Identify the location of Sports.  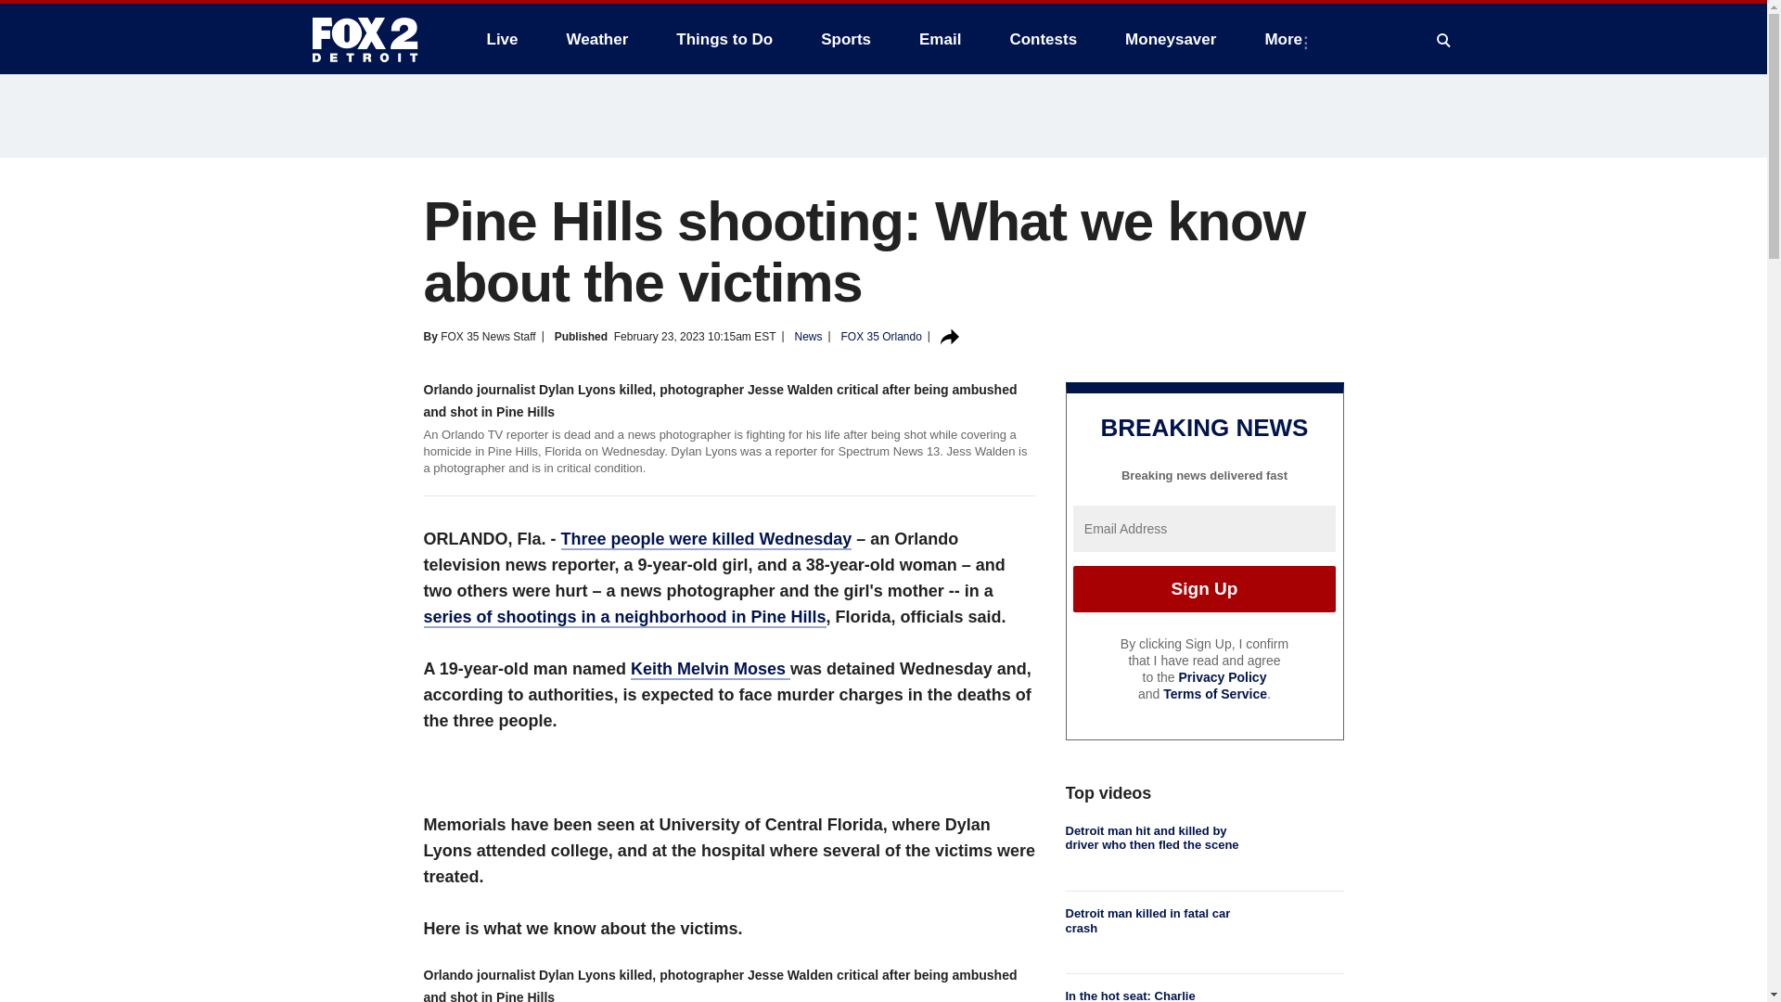
(846, 39).